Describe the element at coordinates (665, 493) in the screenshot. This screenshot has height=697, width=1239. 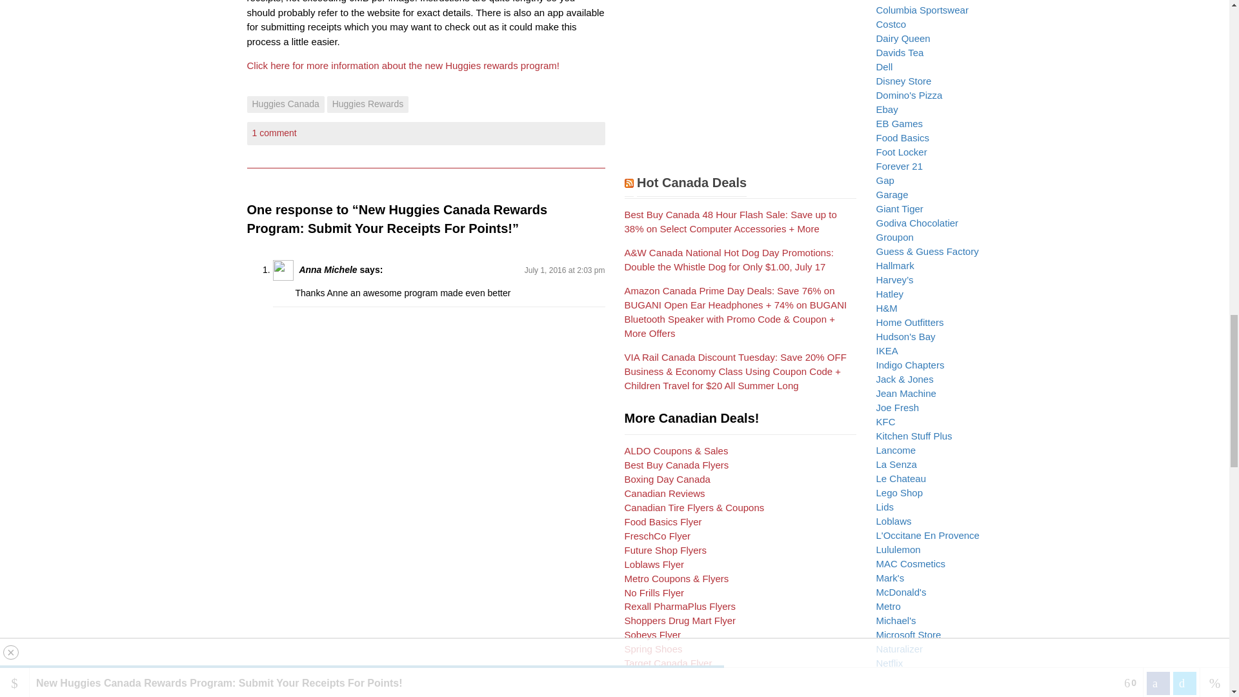
I see `Canadian Reviews` at that location.